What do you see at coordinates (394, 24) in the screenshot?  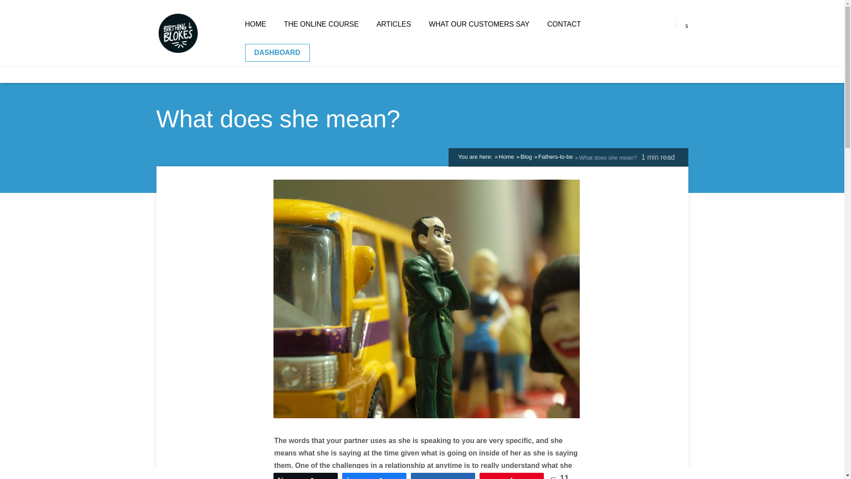 I see `ARTICLES` at bounding box center [394, 24].